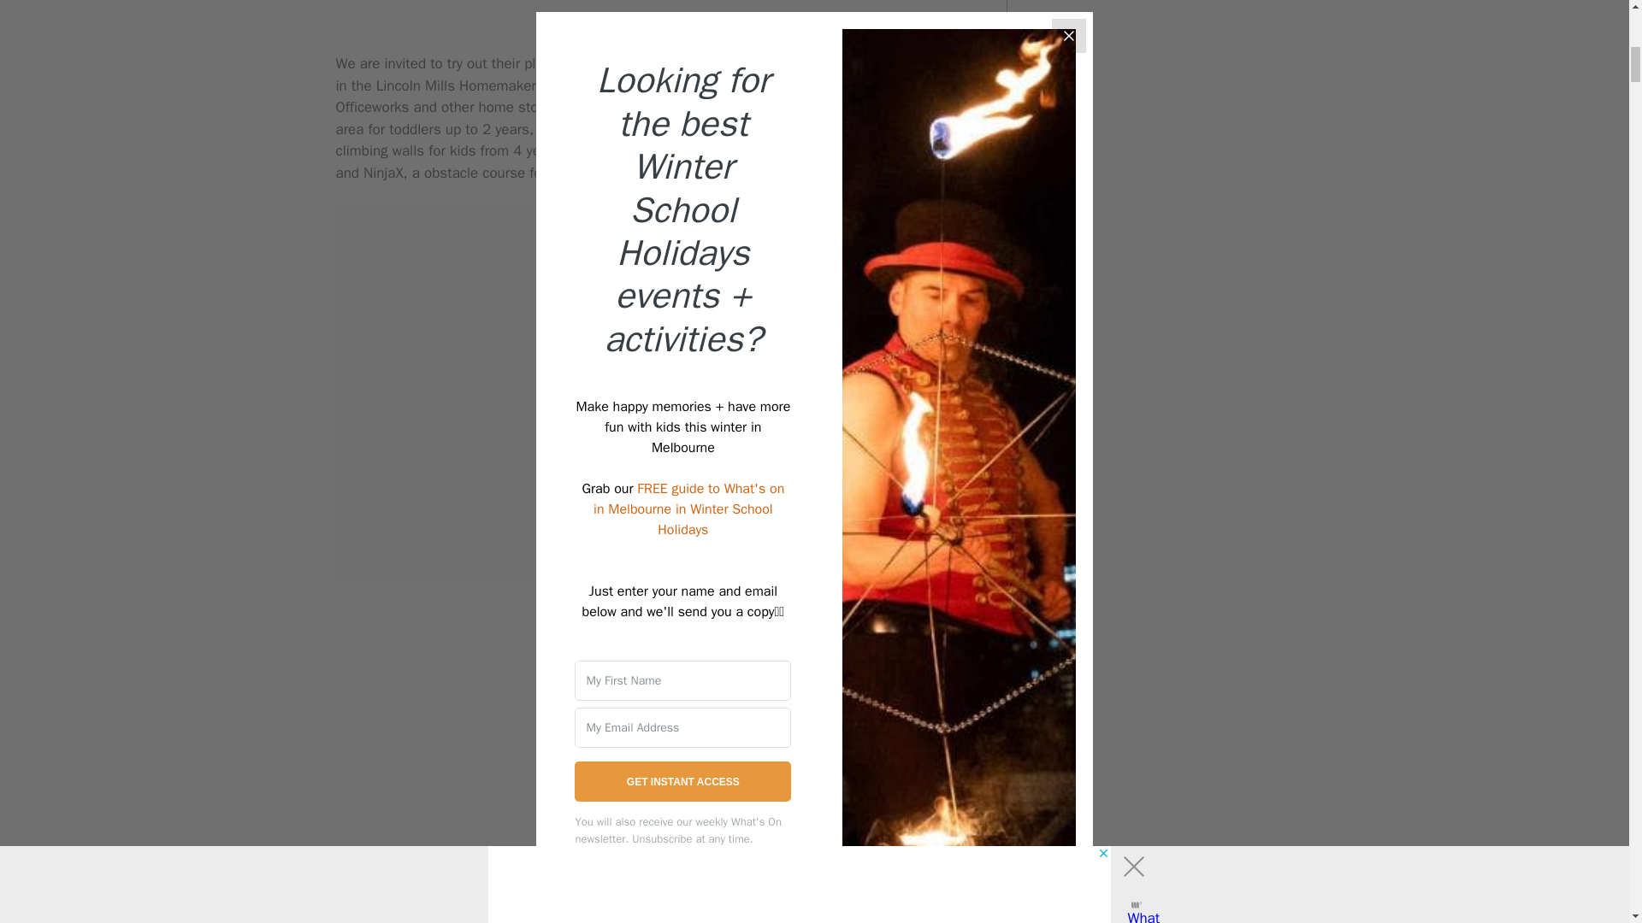 This screenshot has height=923, width=1642. Describe the element at coordinates (653, 313) in the screenshot. I see `3rd party ad content` at that location.